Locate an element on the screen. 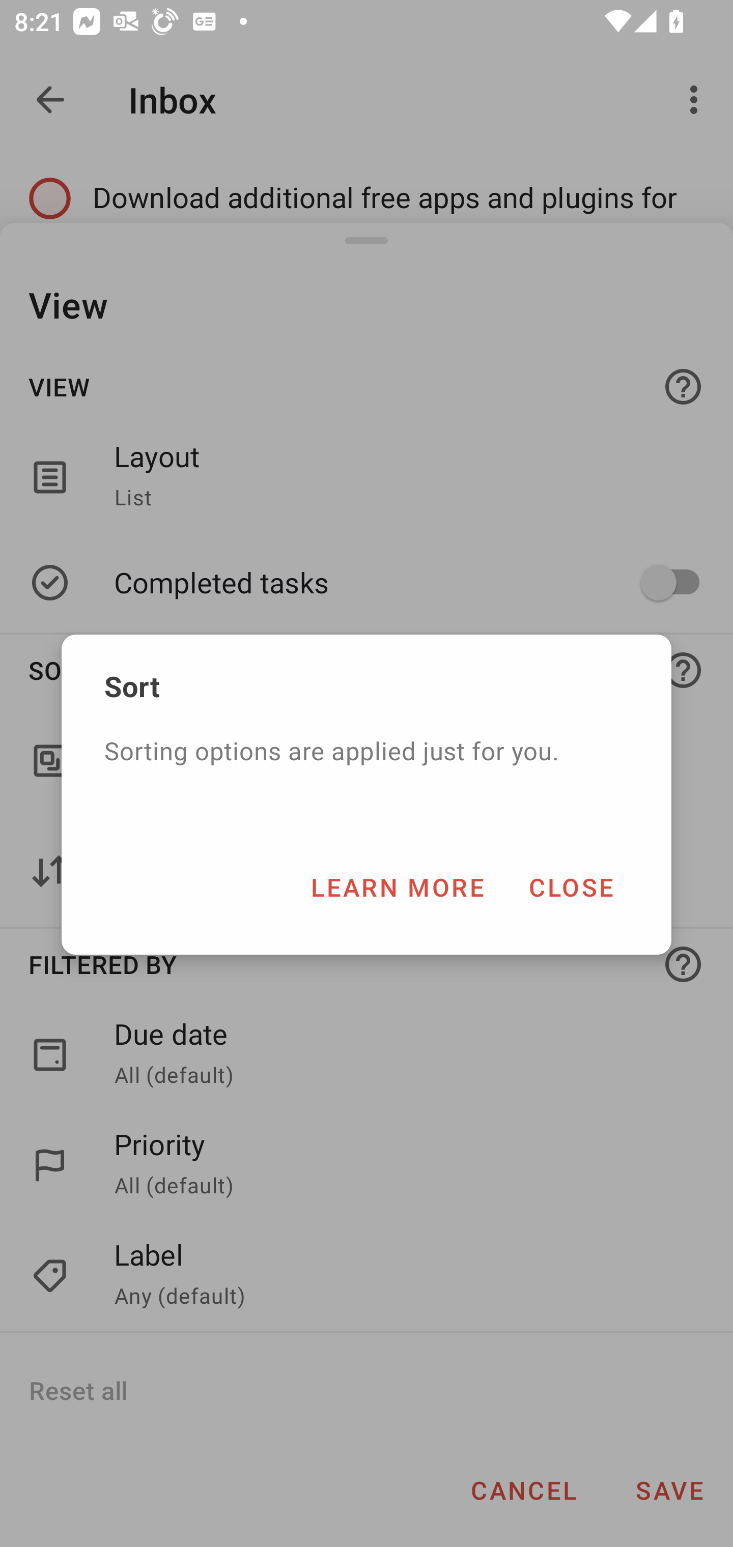  CLOSE is located at coordinates (571, 887).